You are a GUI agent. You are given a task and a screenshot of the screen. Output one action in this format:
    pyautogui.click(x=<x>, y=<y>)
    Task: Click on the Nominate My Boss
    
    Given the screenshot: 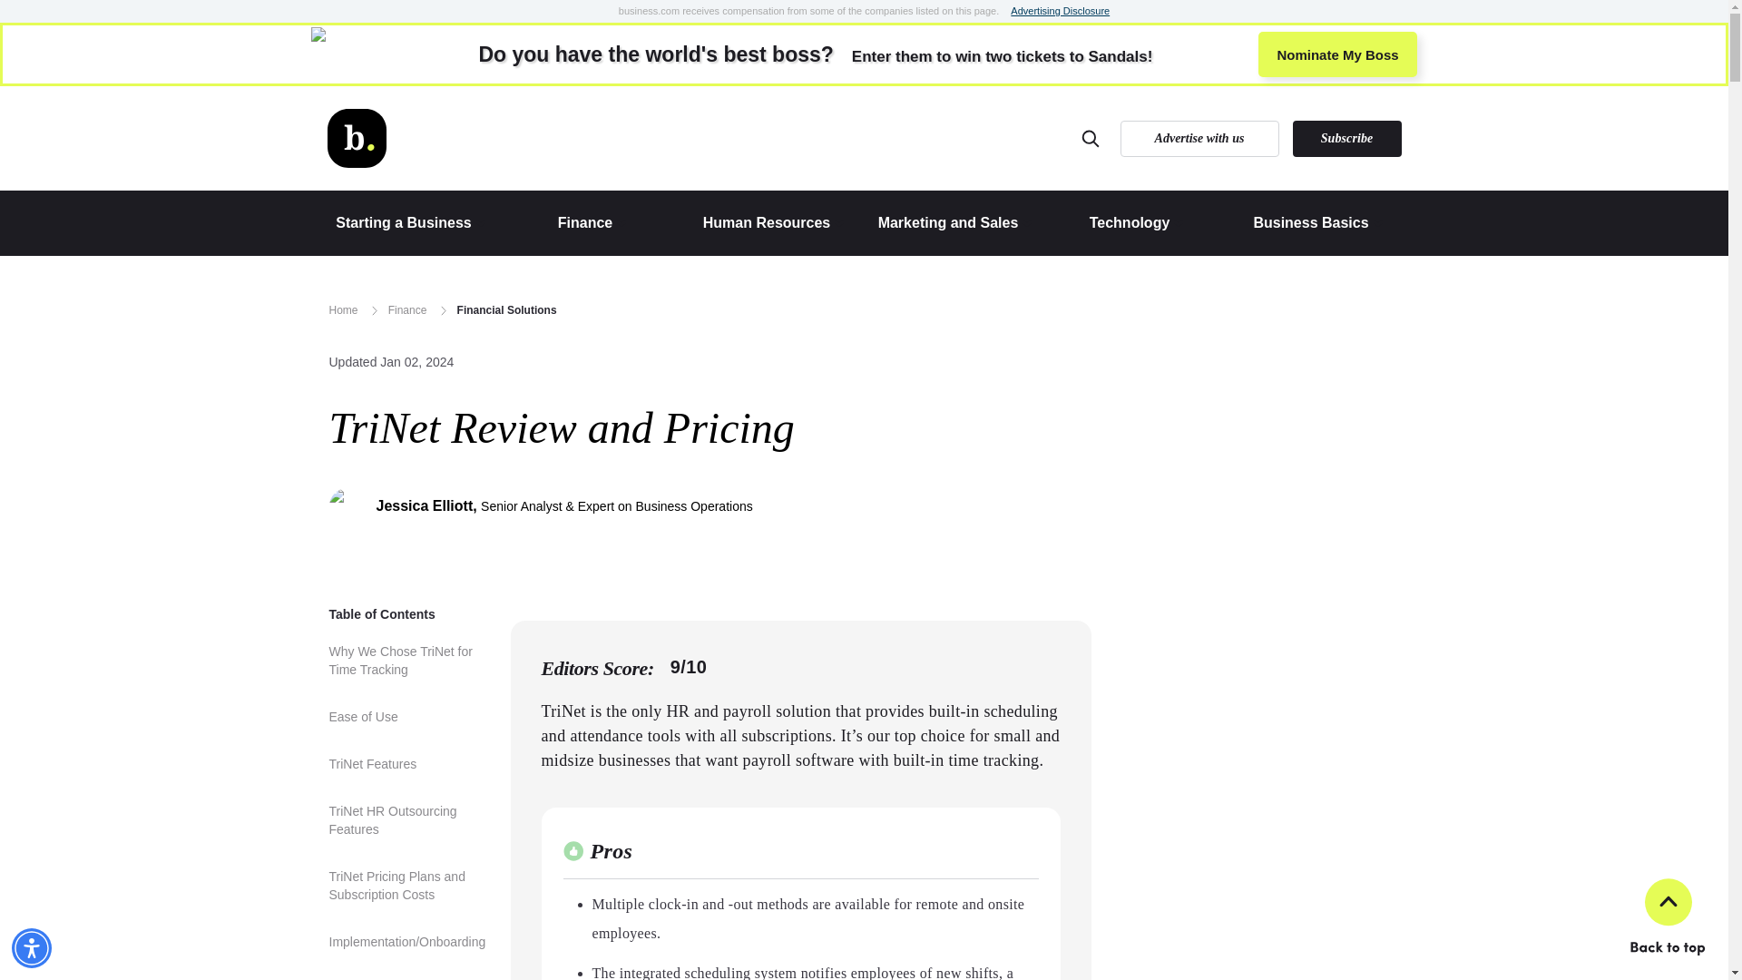 What is the action you would take?
    pyautogui.click(x=1027, y=222)
    